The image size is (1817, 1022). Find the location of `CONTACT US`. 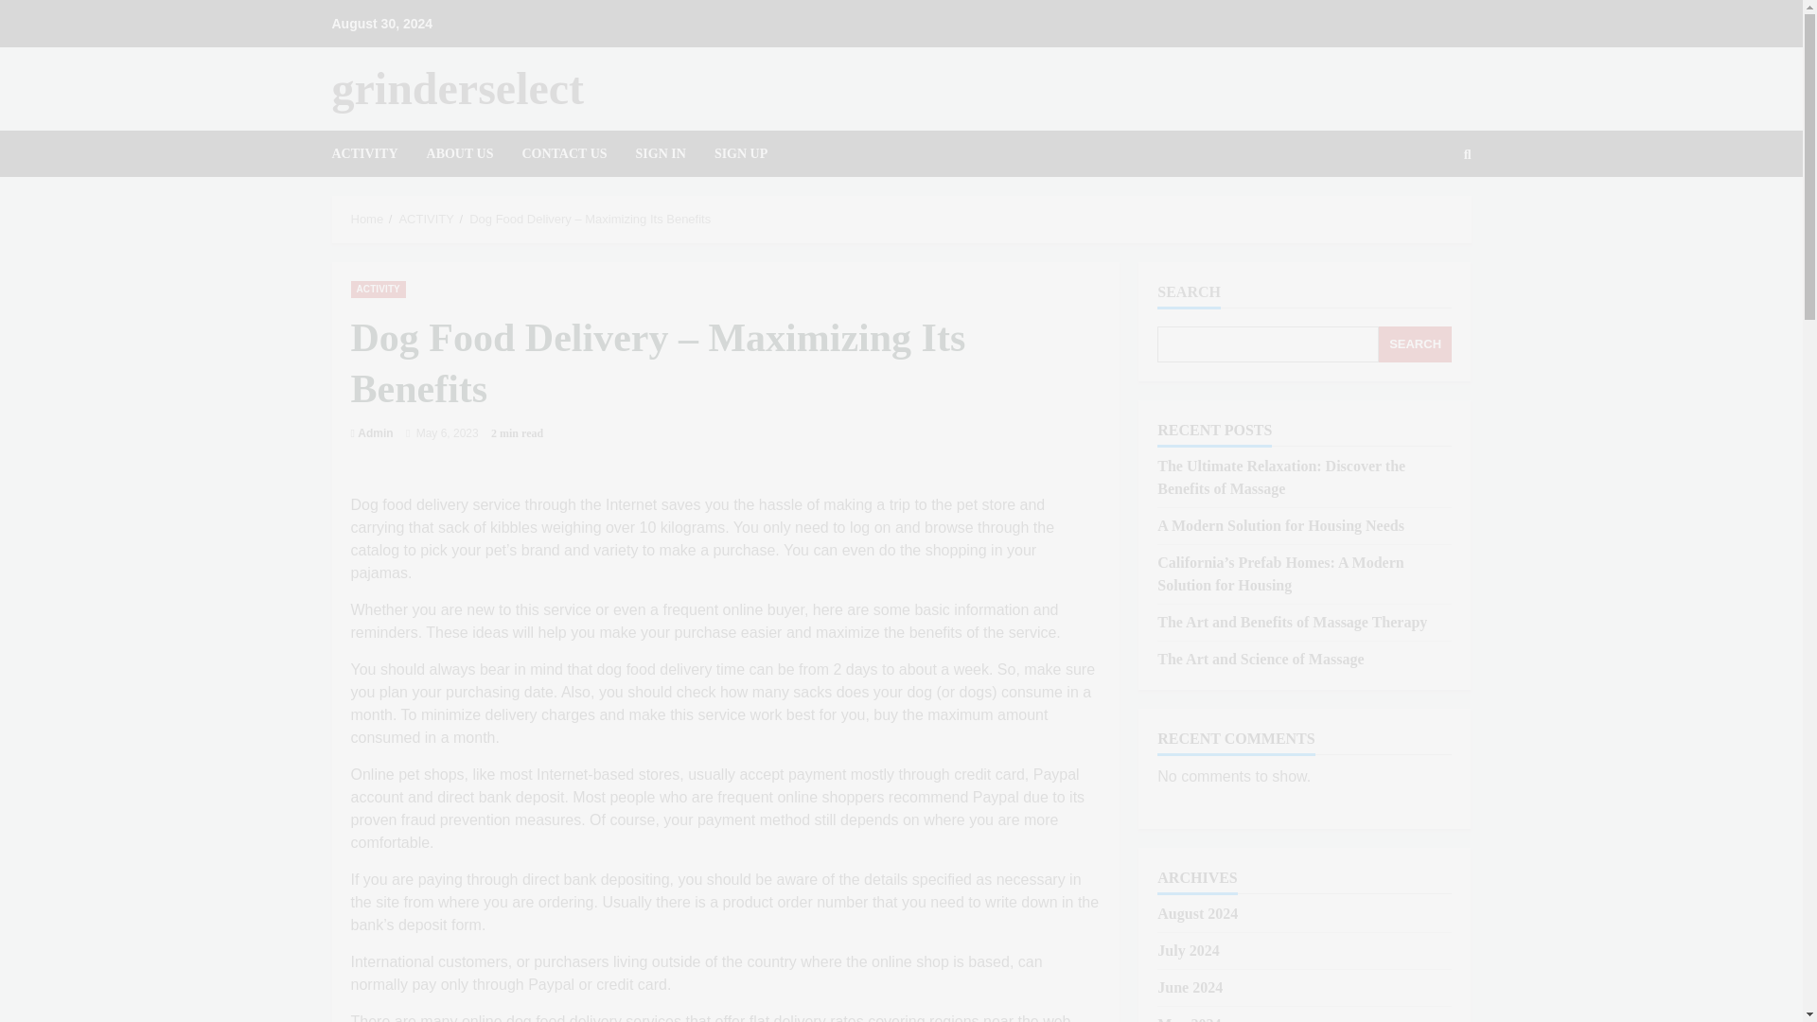

CONTACT US is located at coordinates (564, 153).